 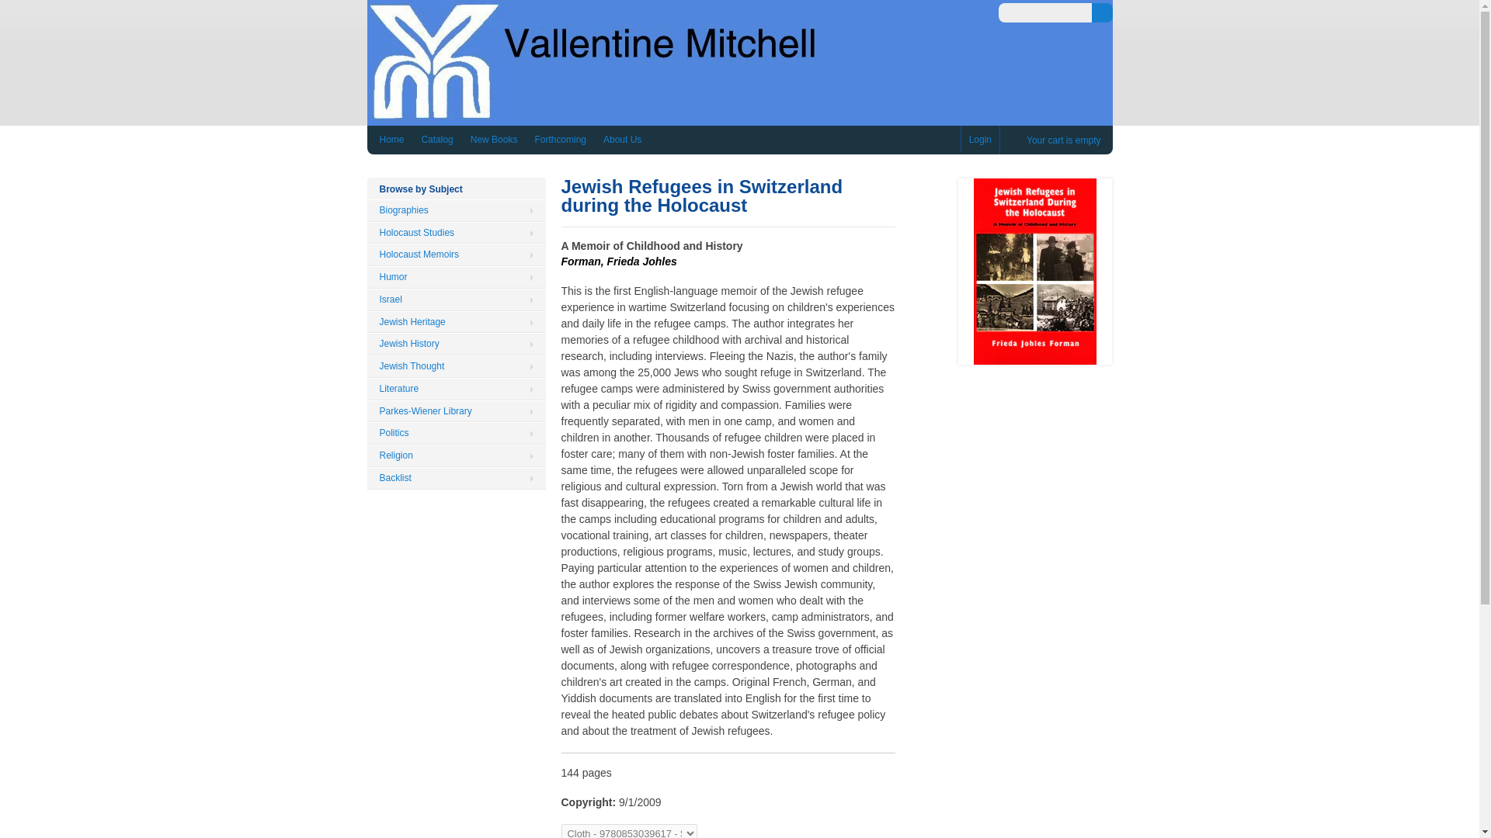 What do you see at coordinates (391, 140) in the screenshot?
I see `Home` at bounding box center [391, 140].